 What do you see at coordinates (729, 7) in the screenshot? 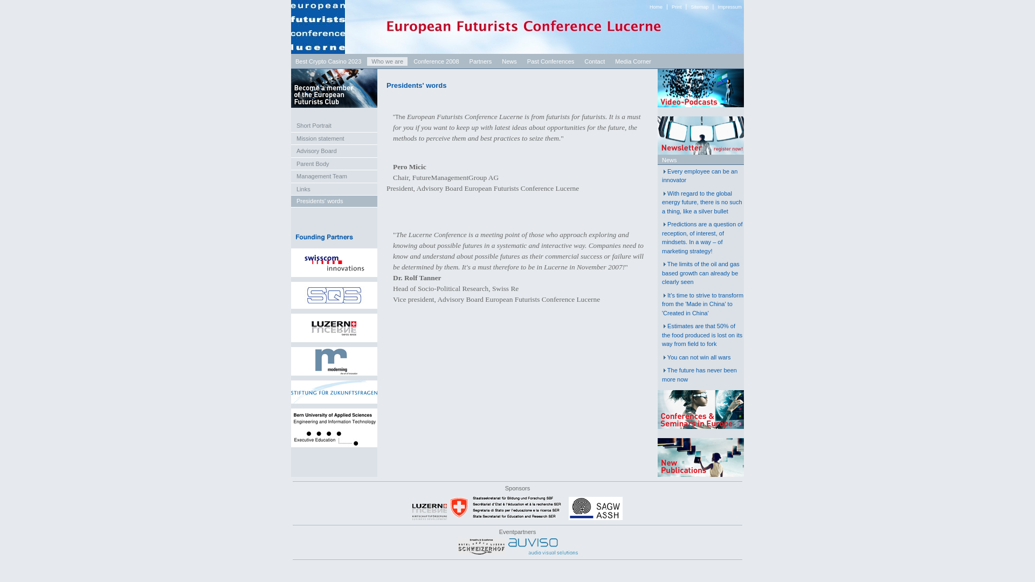
I see `Impressum` at bounding box center [729, 7].